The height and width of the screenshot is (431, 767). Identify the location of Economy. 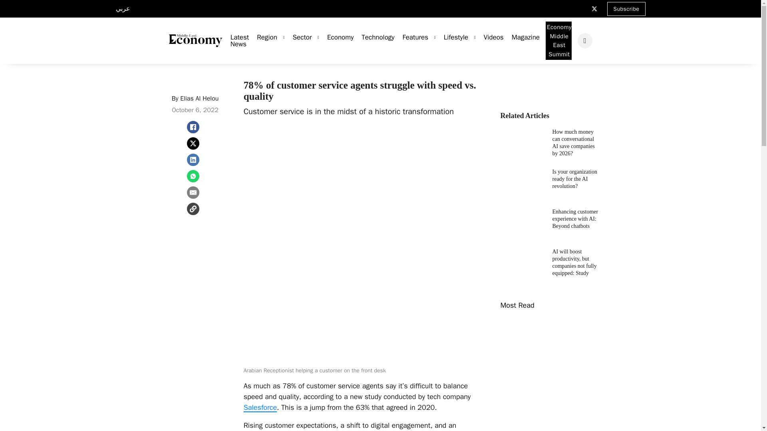
(336, 37).